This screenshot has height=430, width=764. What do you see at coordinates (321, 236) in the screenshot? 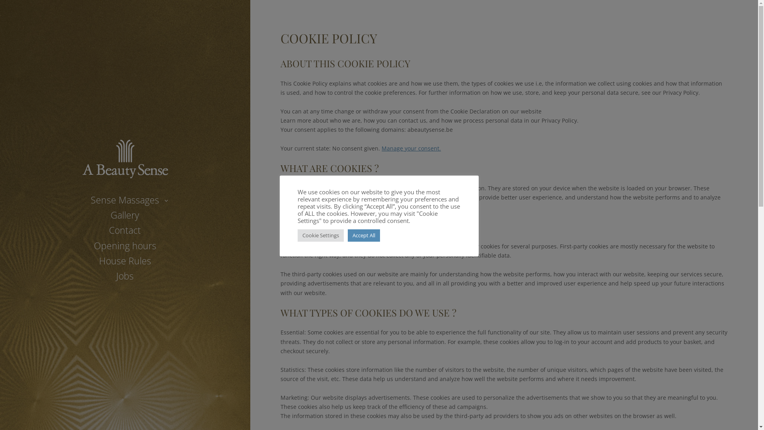
I see `Cookie Settings` at bounding box center [321, 236].